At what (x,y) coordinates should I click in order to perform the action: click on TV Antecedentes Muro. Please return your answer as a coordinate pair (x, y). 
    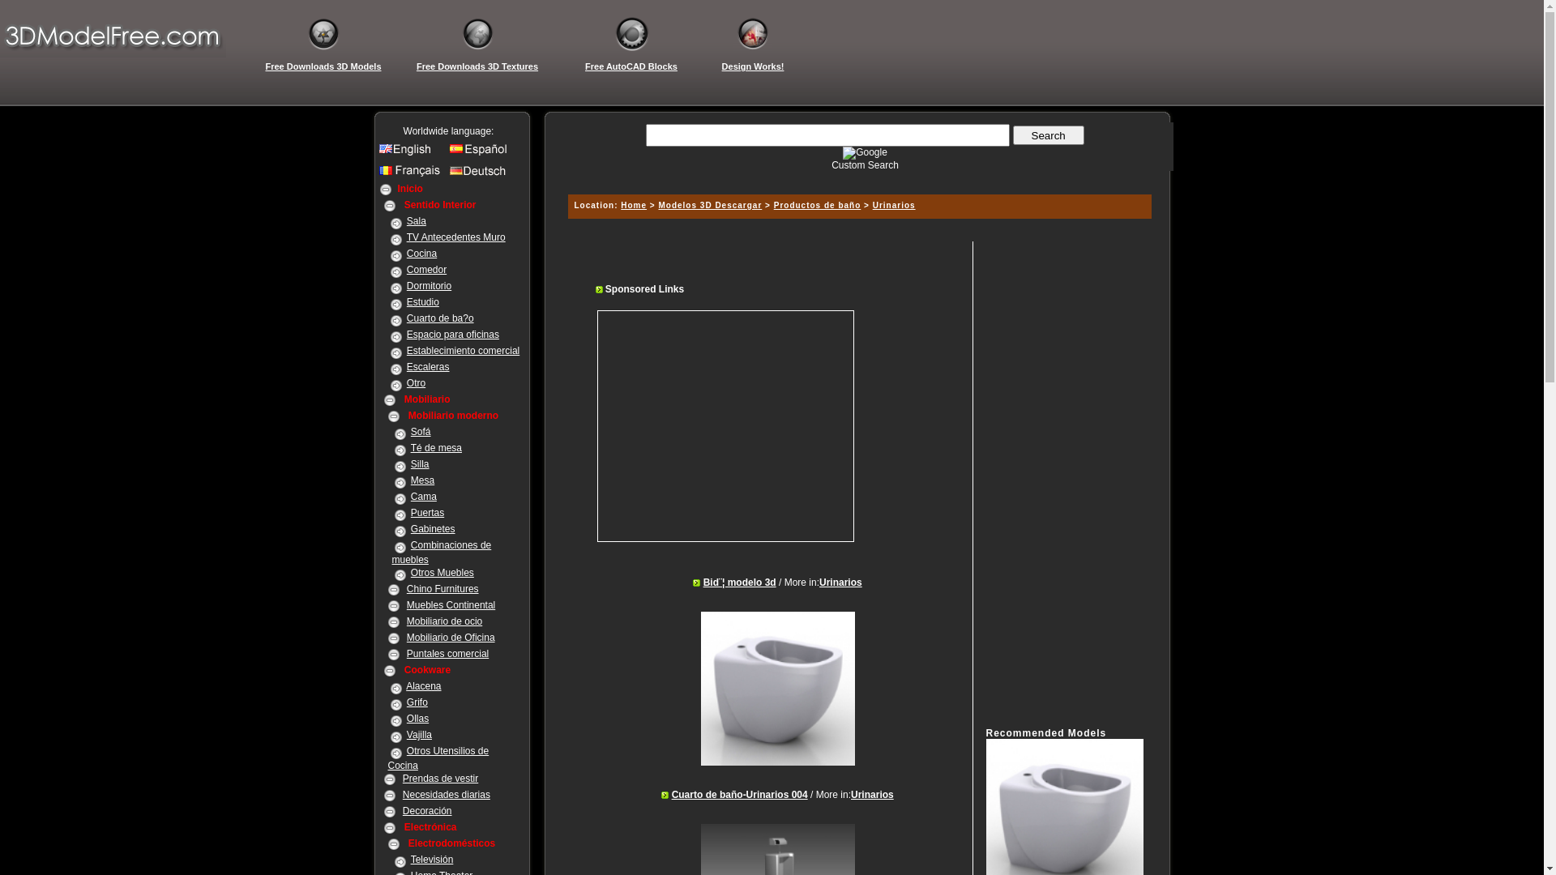
    Looking at the image, I should click on (456, 237).